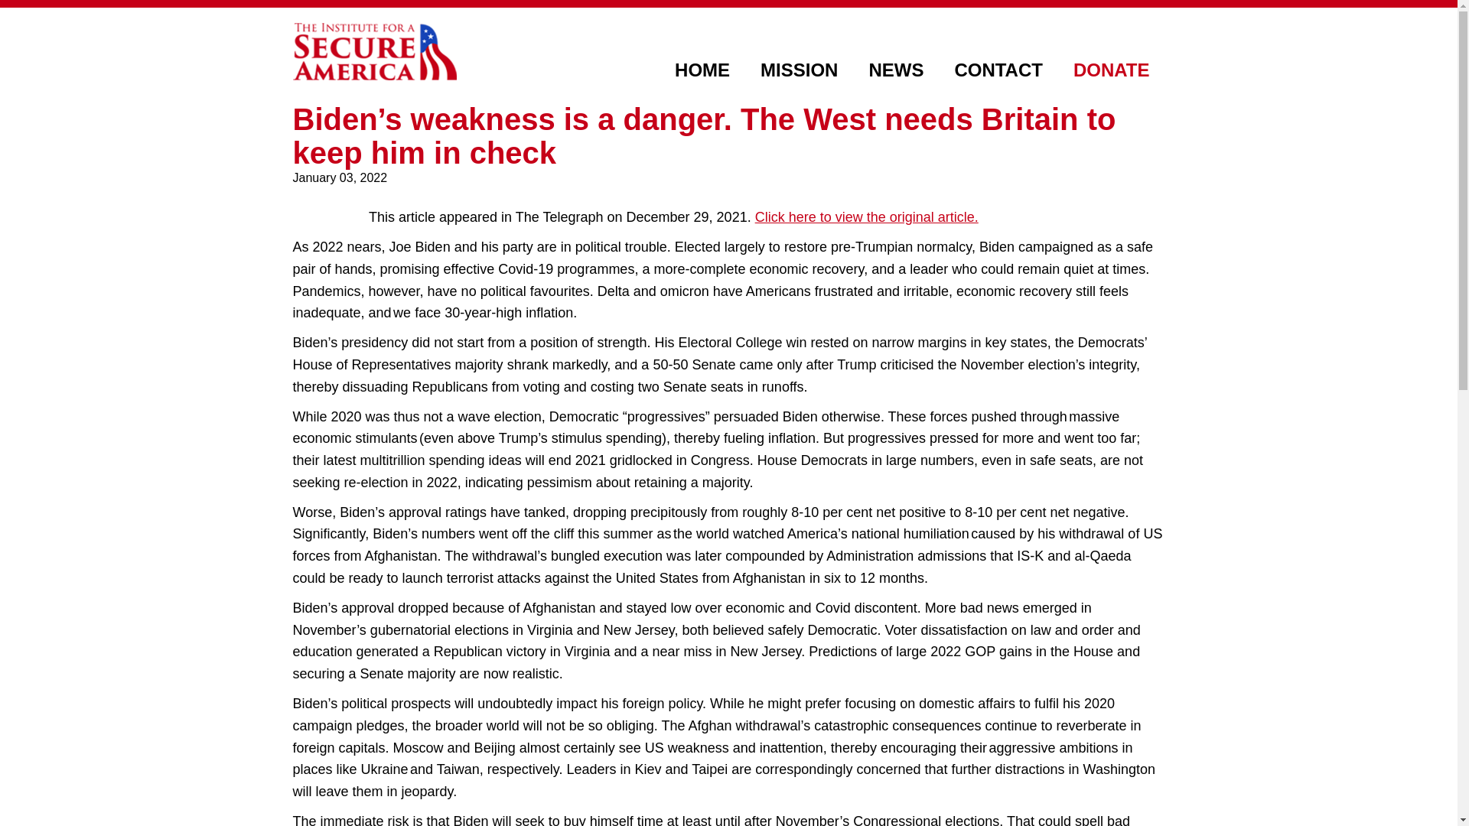 This screenshot has width=1469, height=826. What do you see at coordinates (866, 217) in the screenshot?
I see `Click here to view the original article.` at bounding box center [866, 217].